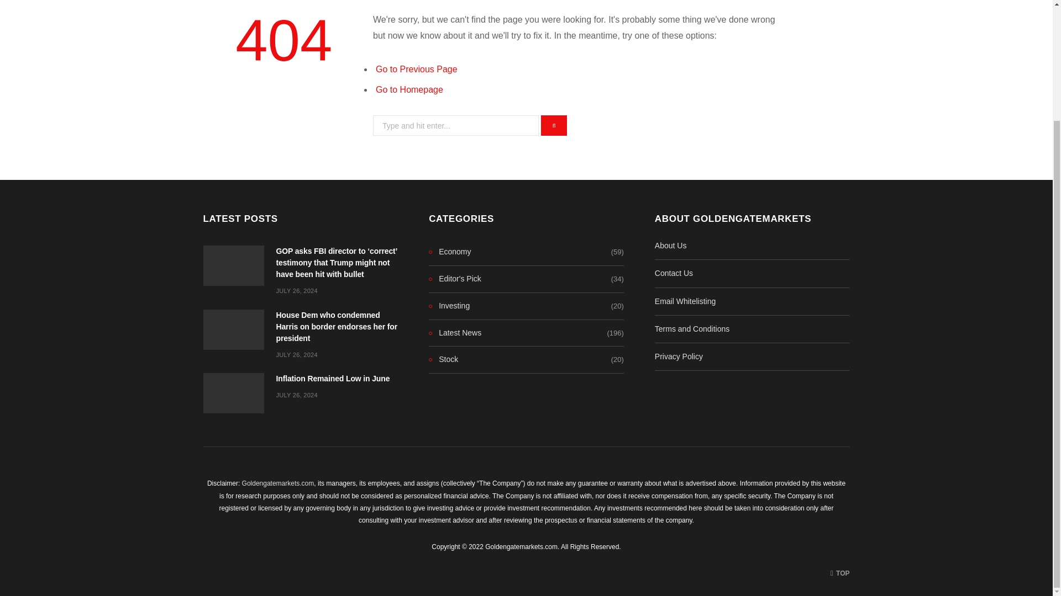 This screenshot has width=1061, height=596. I want to click on Investing, so click(449, 306).